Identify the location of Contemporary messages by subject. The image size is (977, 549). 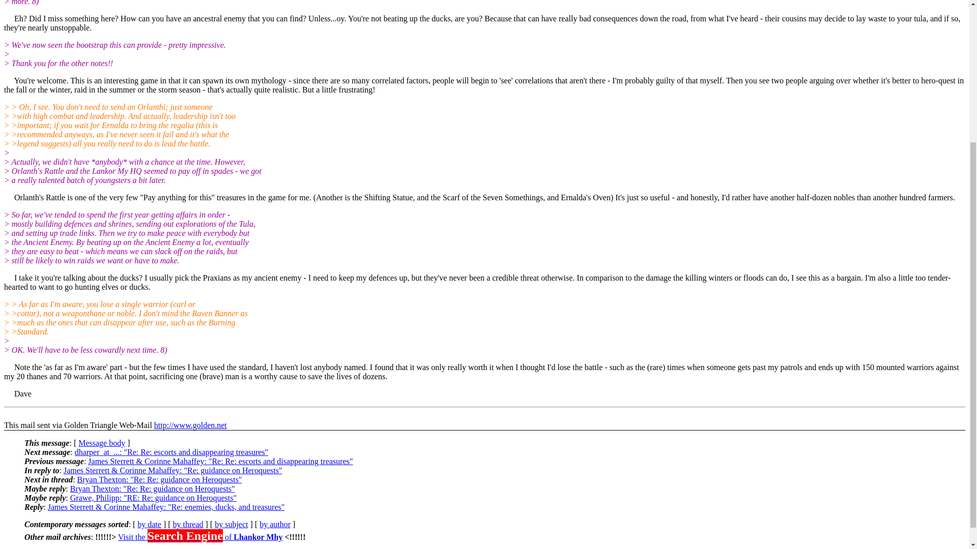
(231, 524).